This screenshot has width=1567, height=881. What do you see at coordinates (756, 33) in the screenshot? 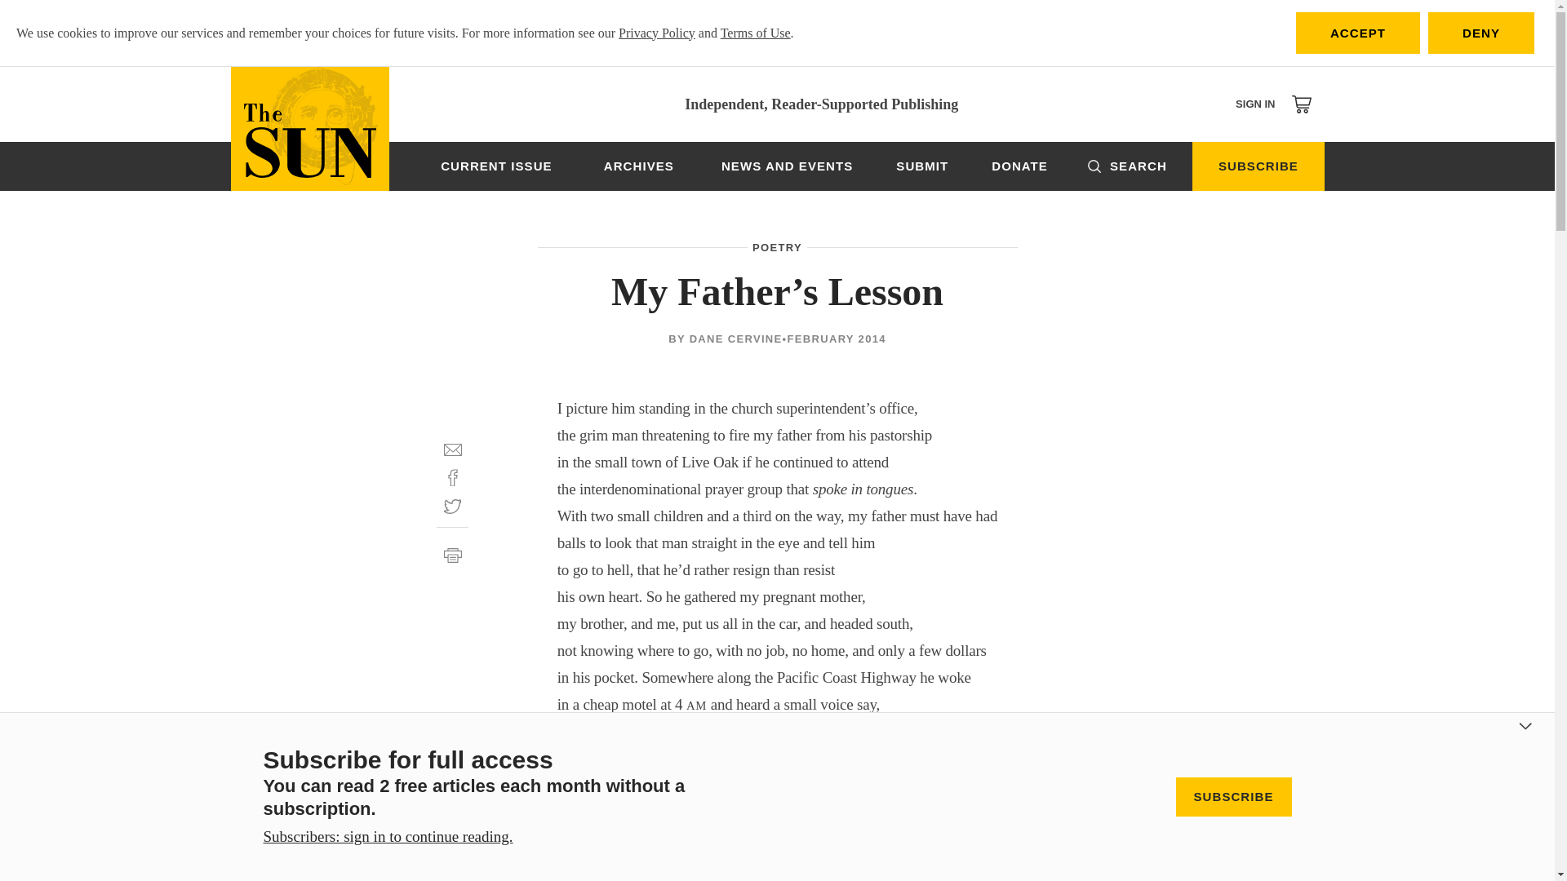
I see `Terms of Use` at bounding box center [756, 33].